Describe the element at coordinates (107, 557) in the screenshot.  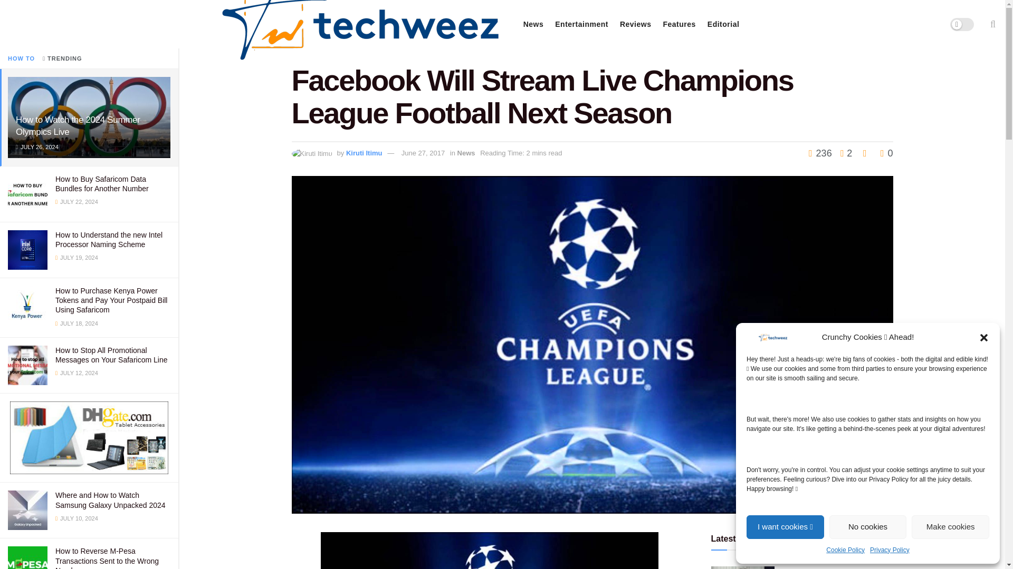
I see `How to Reverse M-Pesa Transactions Sent to the Wrong Number` at that location.